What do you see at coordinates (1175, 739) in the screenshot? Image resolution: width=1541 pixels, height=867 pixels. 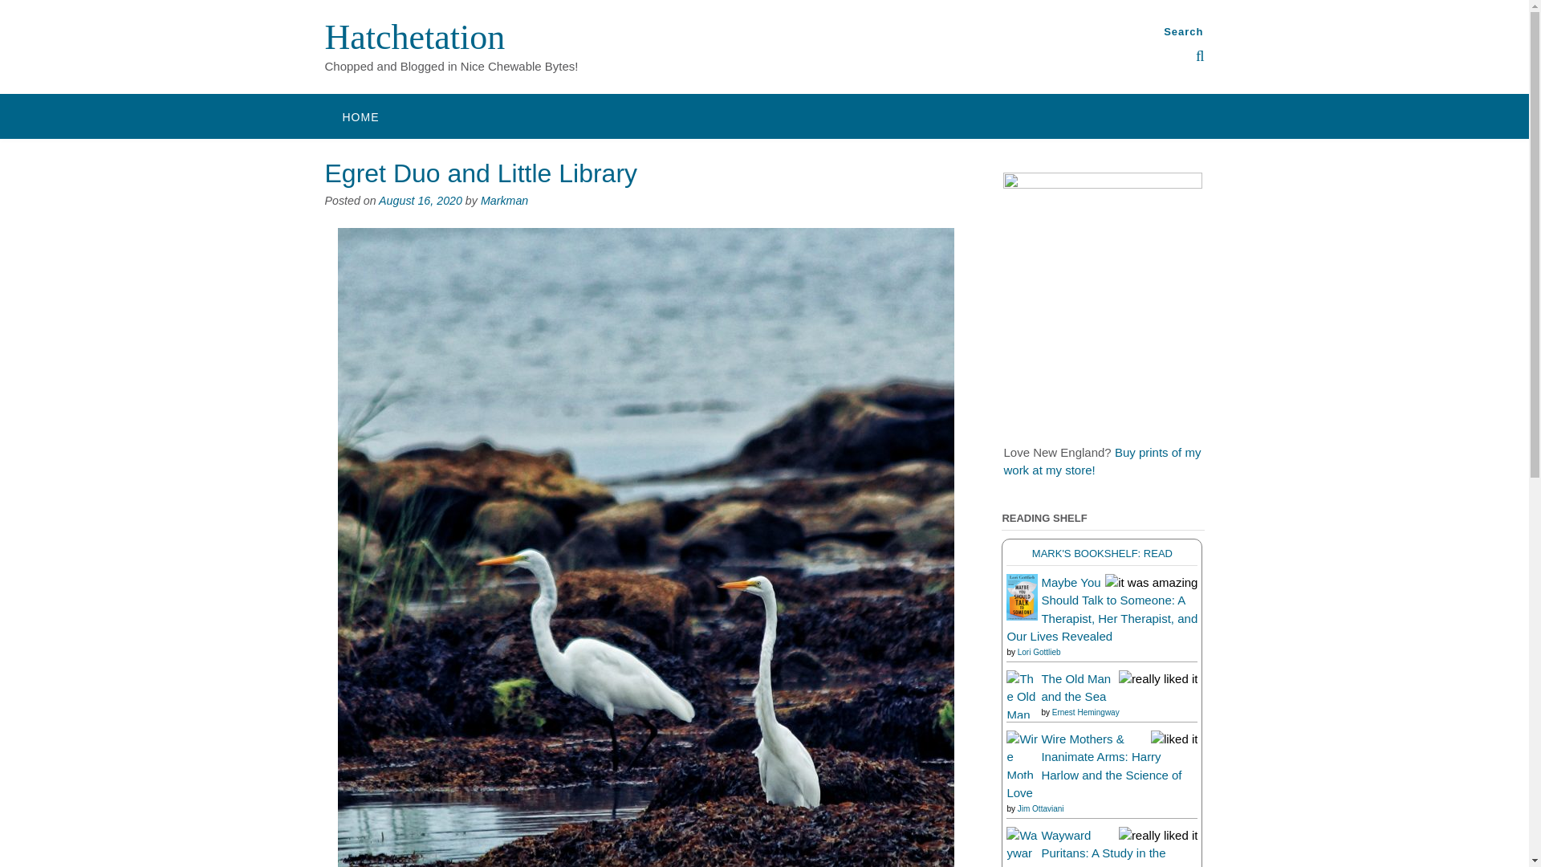 I see `liked it` at bounding box center [1175, 739].